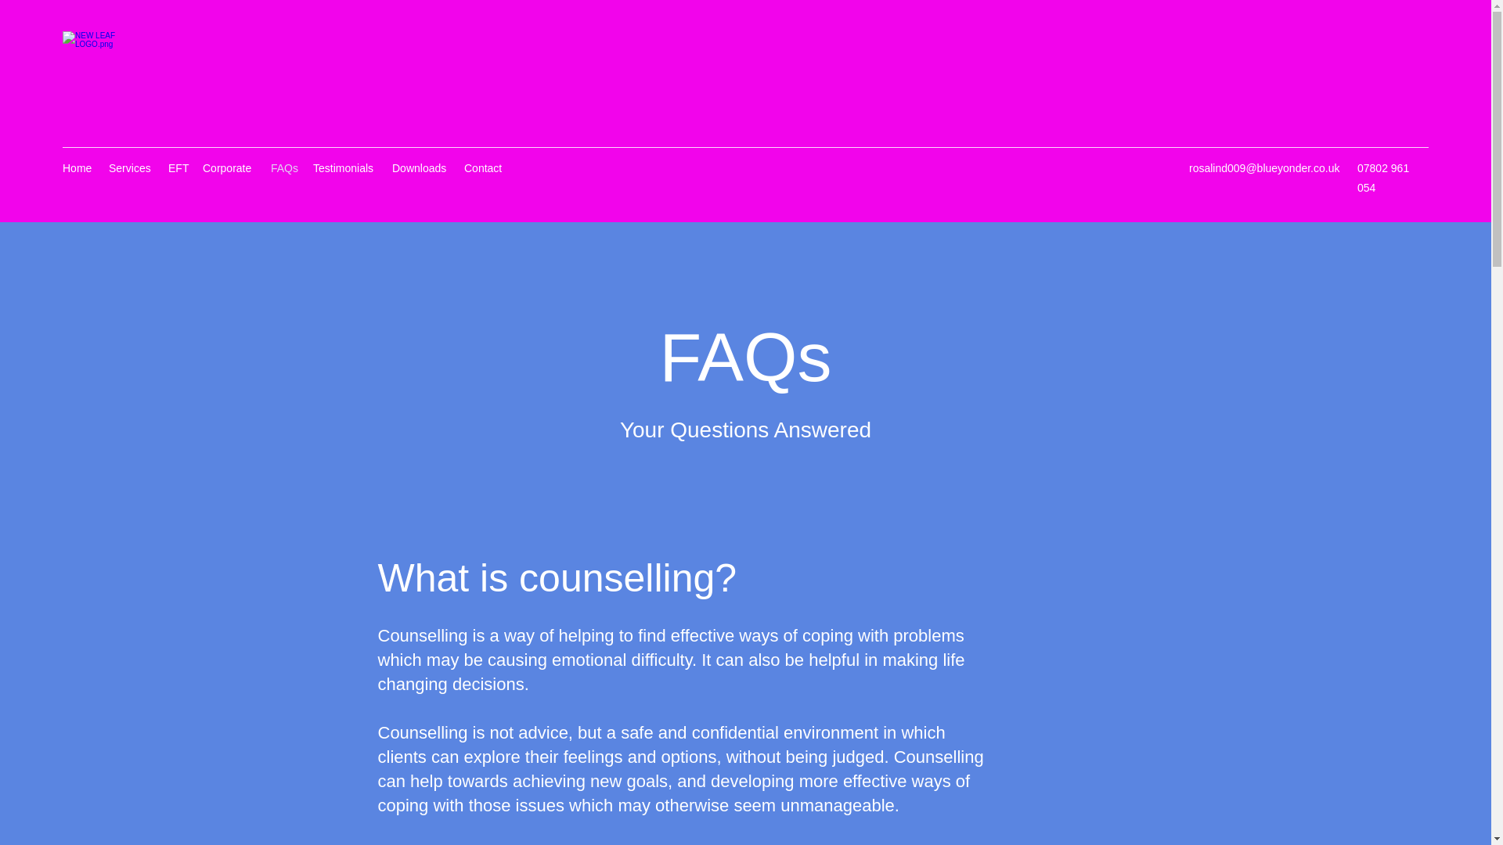 The image size is (1503, 845). Describe the element at coordinates (77, 167) in the screenshot. I see `Home` at that location.